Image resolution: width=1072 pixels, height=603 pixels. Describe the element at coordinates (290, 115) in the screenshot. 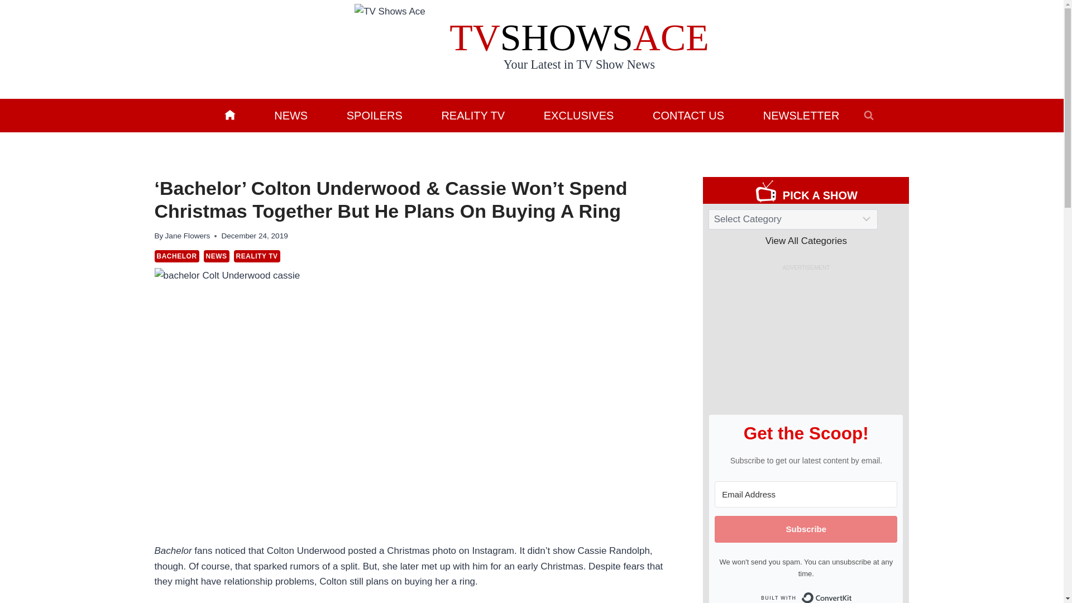

I see `NEWS` at that location.